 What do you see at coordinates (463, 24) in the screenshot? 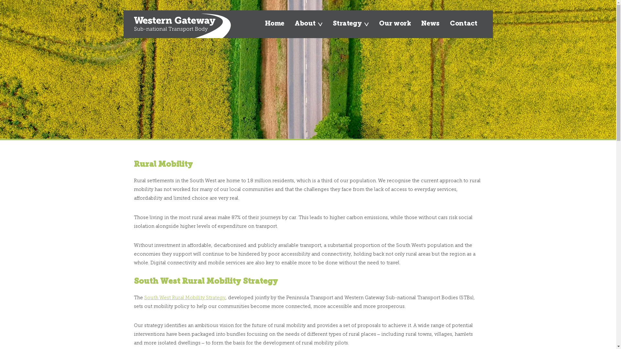
I see `Contact` at bounding box center [463, 24].